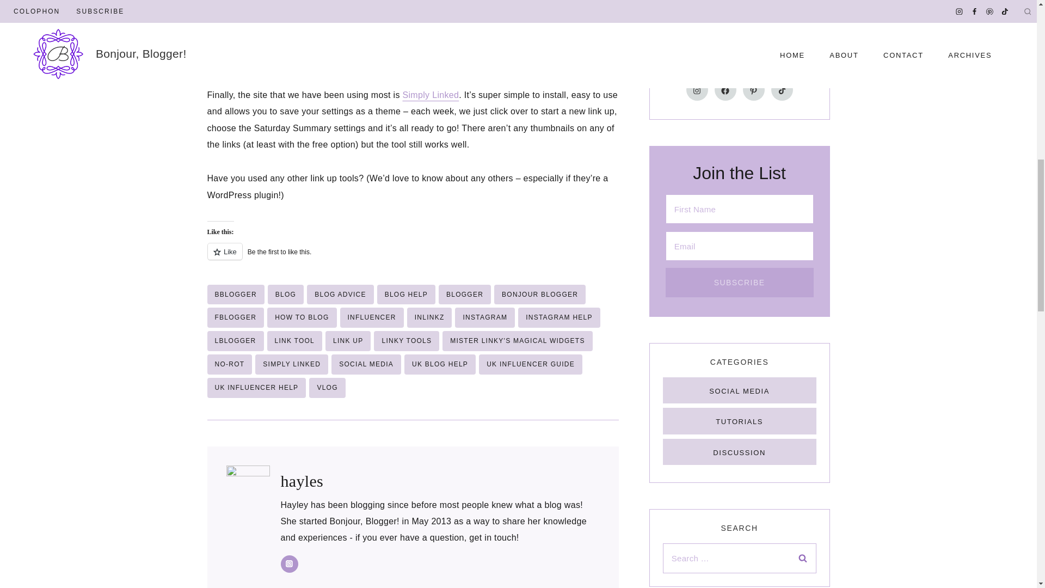  I want to click on BONJOUR BLOGGER, so click(540, 295).